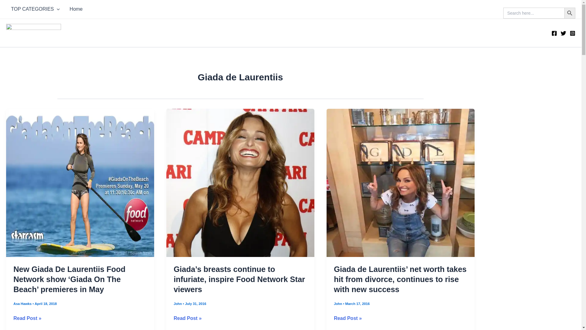  Describe the element at coordinates (570, 13) in the screenshot. I see `Search Button` at that location.